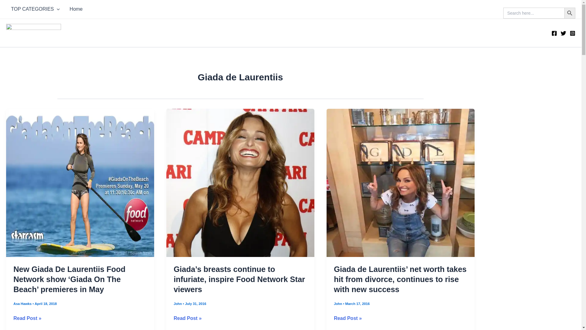  Describe the element at coordinates (570, 13) in the screenshot. I see `Search Button` at that location.